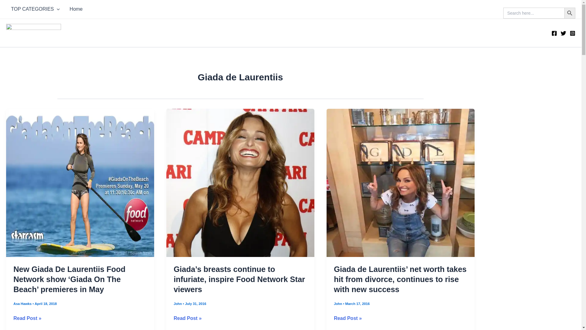  Describe the element at coordinates (570, 13) in the screenshot. I see `Search Button` at that location.